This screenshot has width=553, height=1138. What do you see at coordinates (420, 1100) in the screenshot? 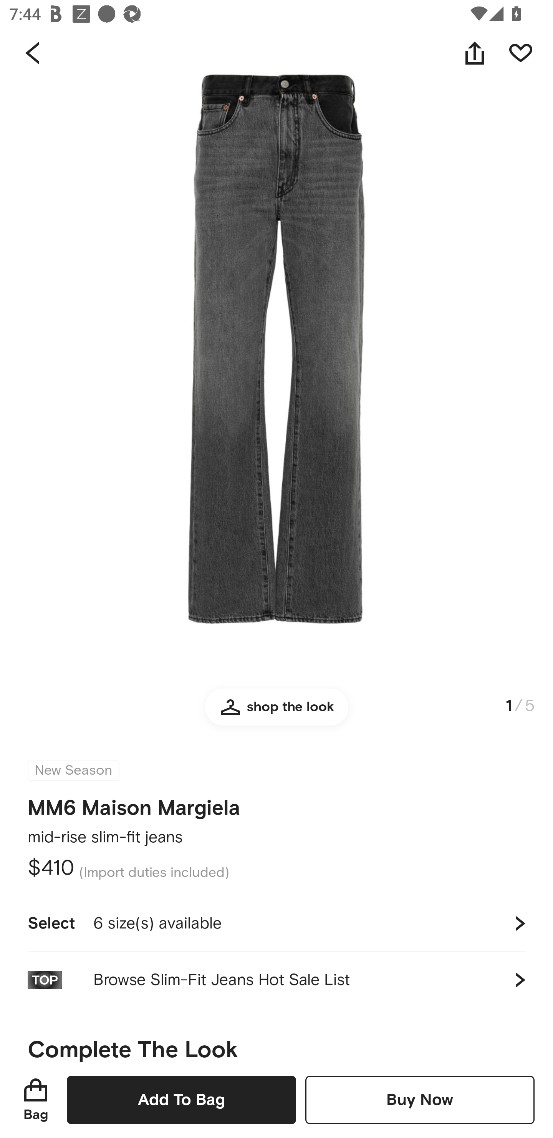
I see `Buy Now` at bounding box center [420, 1100].